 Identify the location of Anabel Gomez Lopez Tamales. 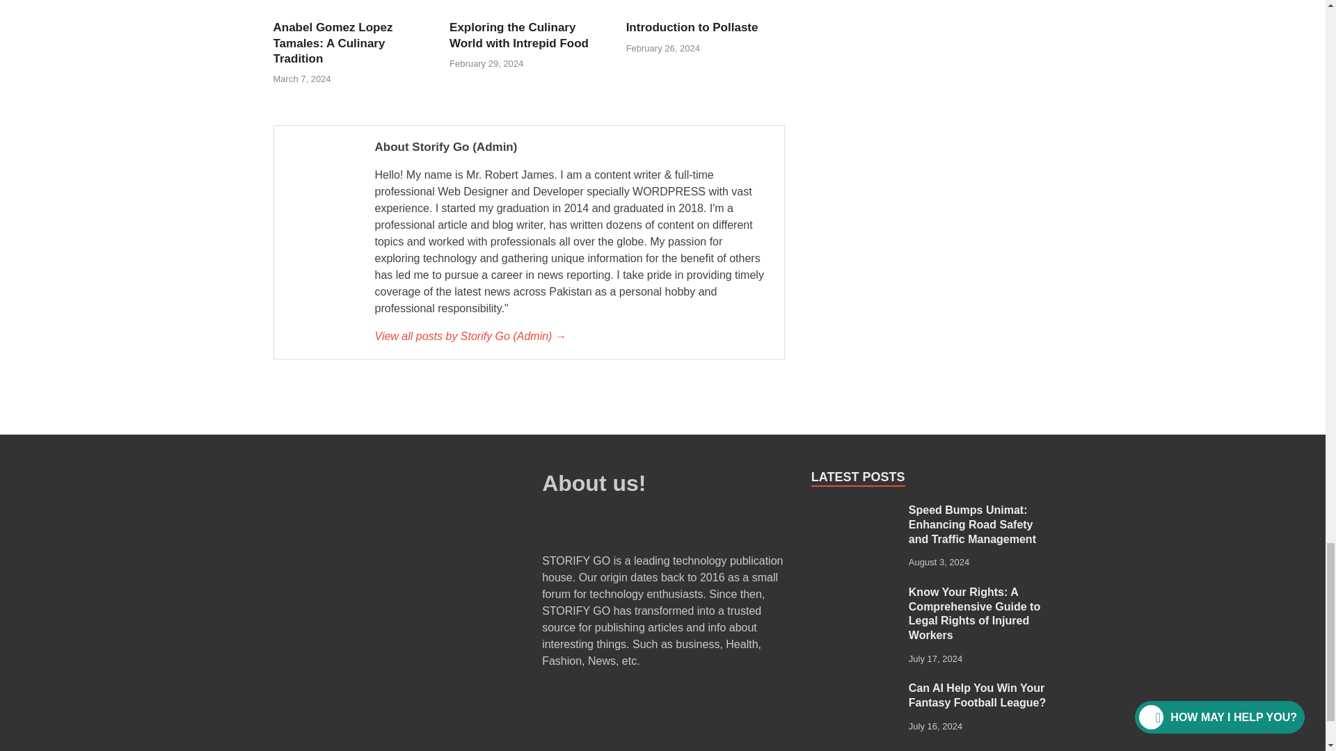
(352, 3).